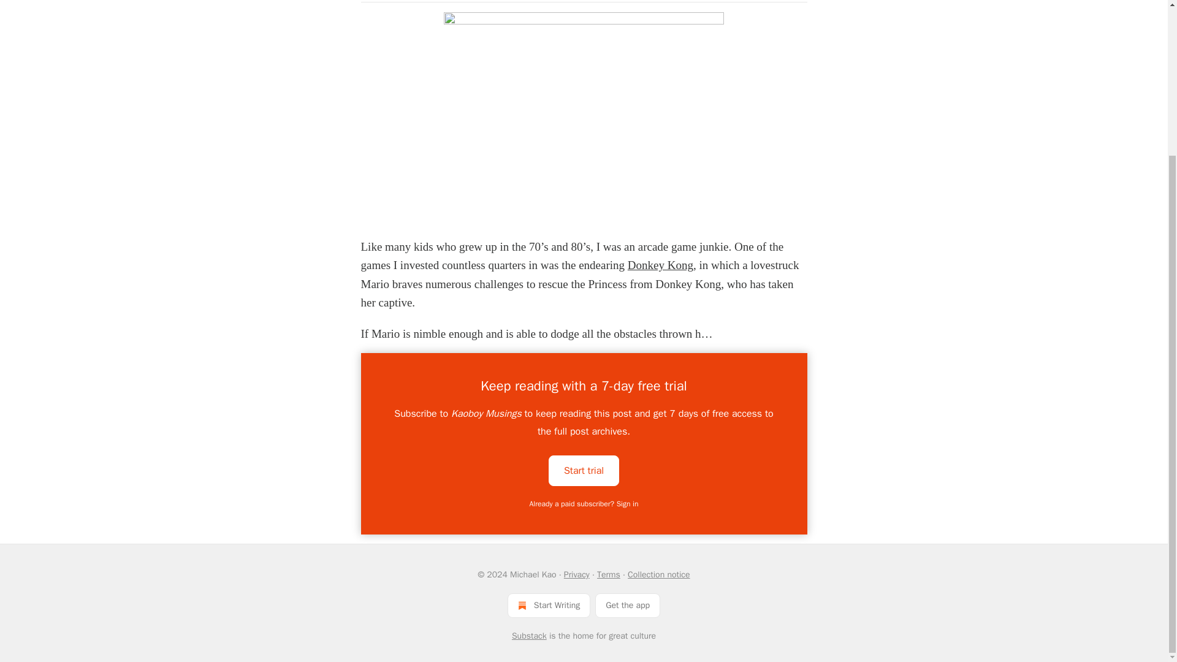  Describe the element at coordinates (660, 265) in the screenshot. I see `Donkey Kong` at that location.